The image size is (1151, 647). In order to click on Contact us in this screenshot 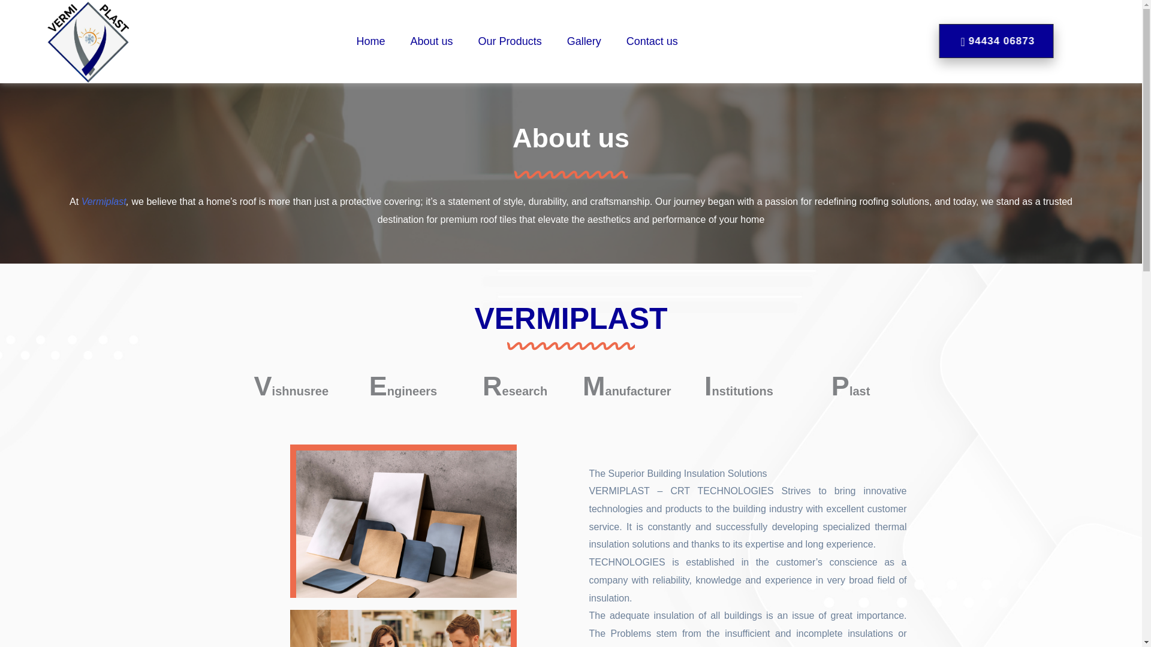, I will do `click(652, 41)`.